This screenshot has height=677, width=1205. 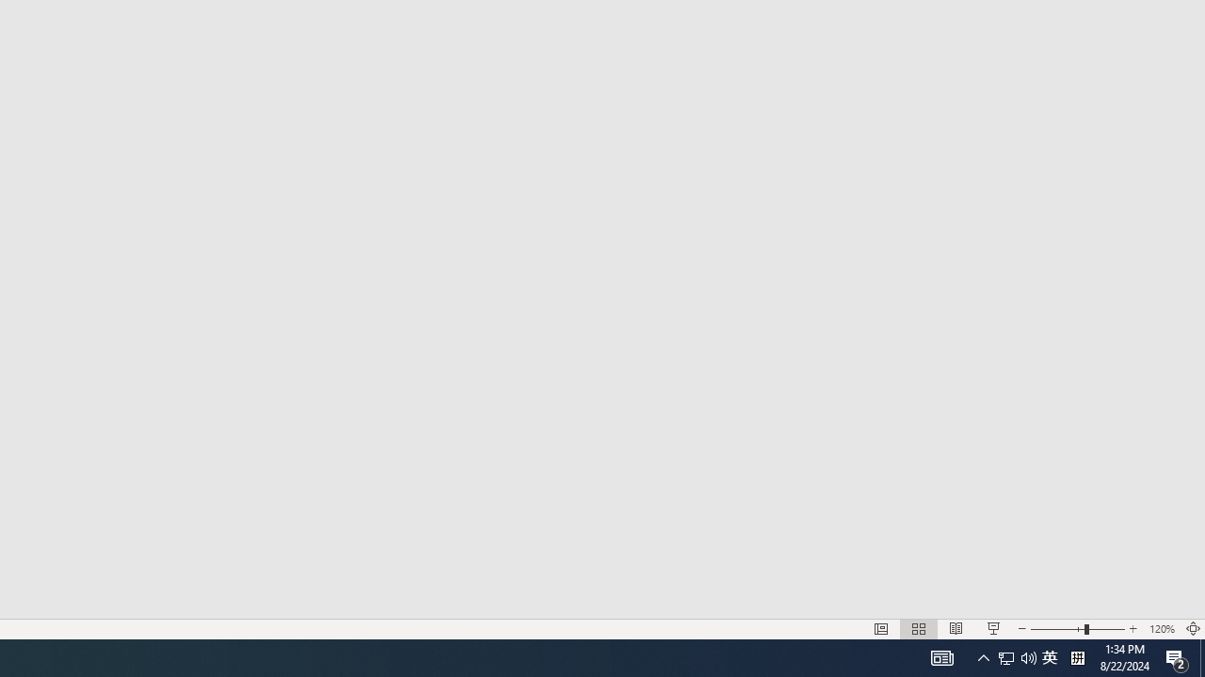 What do you see at coordinates (1162, 628) in the screenshot?
I see `Zoom 120%` at bounding box center [1162, 628].